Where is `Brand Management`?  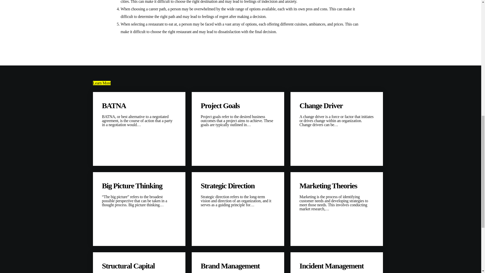
Brand Management is located at coordinates (238, 266).